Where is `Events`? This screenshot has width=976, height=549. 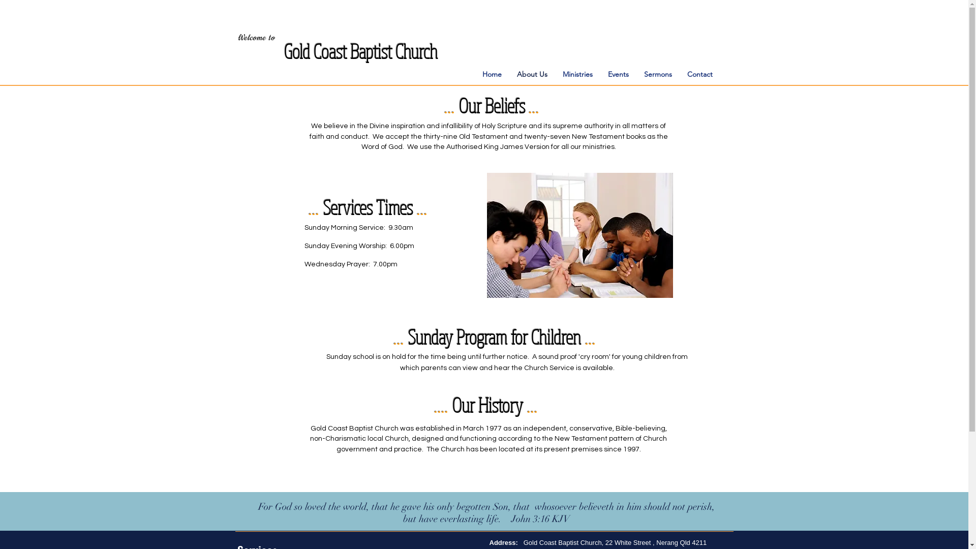 Events is located at coordinates (618, 74).